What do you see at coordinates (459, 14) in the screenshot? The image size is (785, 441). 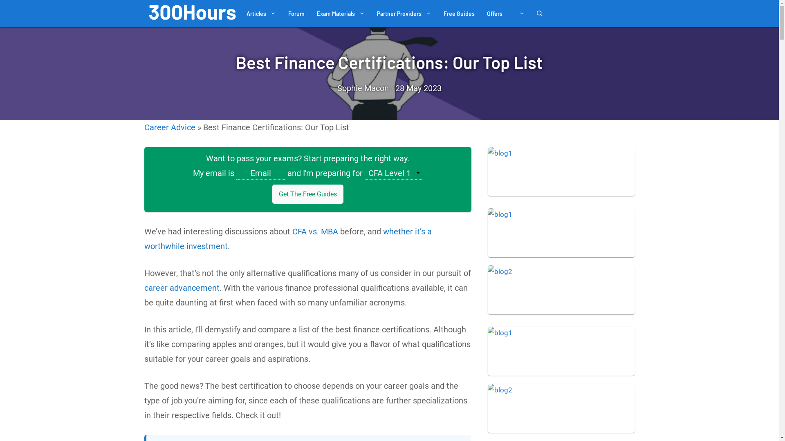 I see `Free Guides` at bounding box center [459, 14].